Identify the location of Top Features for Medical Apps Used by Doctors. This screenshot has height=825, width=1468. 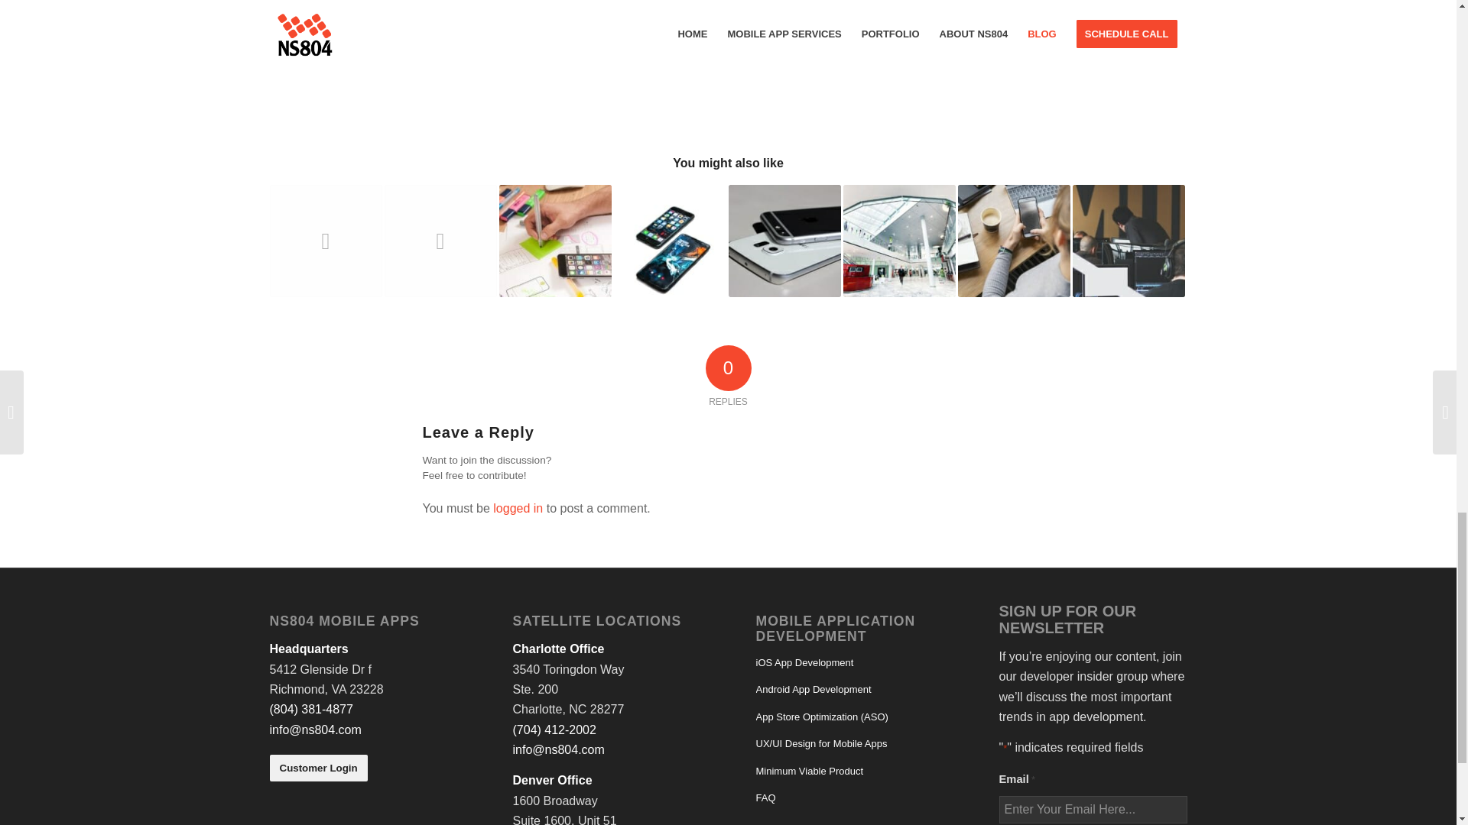
(439, 240).